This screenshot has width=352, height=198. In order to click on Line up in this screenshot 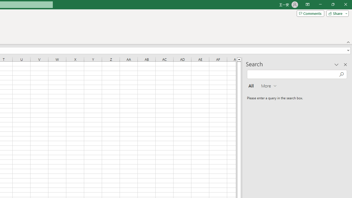, I will do `click(239, 59)`.